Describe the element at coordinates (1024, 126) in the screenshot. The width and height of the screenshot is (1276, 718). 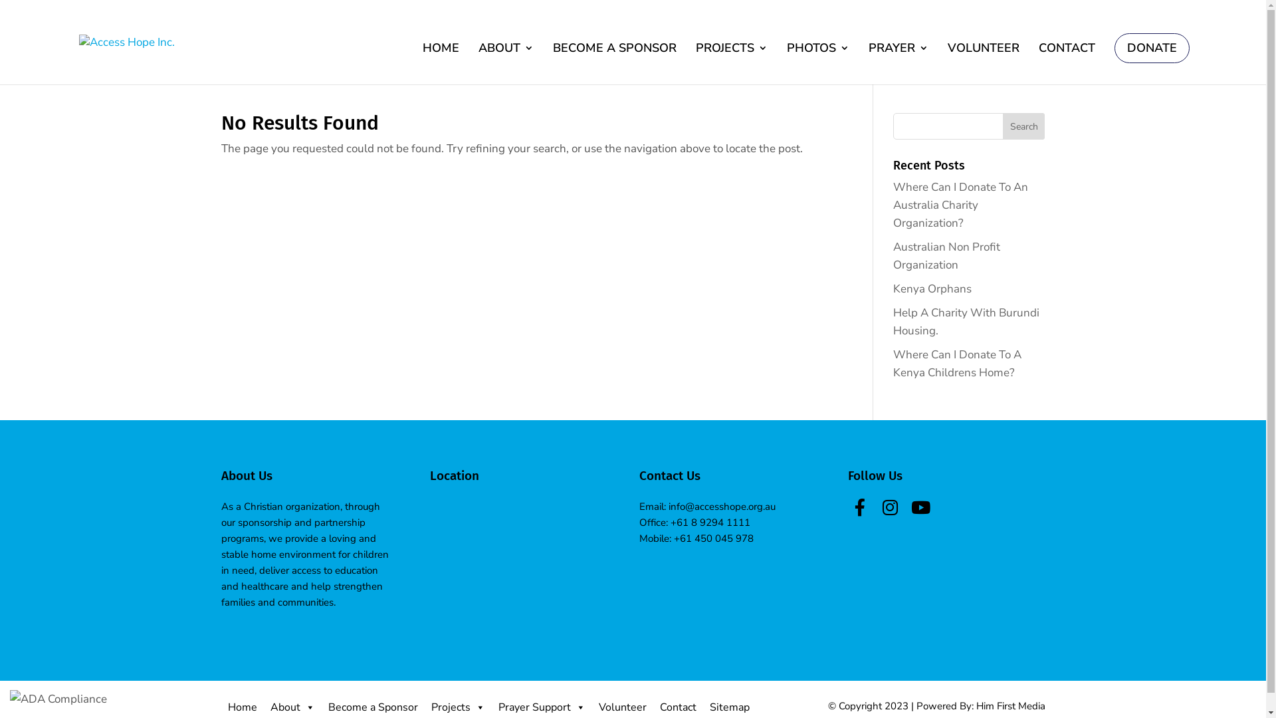
I see `Search` at that location.